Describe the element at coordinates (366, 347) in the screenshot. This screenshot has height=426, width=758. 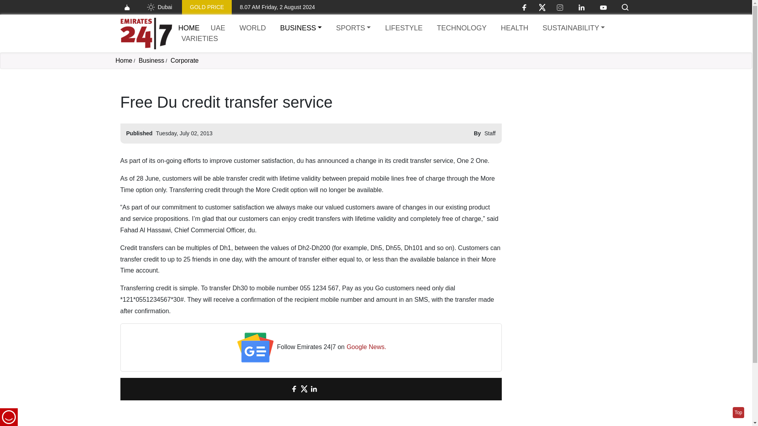
I see `Google News.` at that location.